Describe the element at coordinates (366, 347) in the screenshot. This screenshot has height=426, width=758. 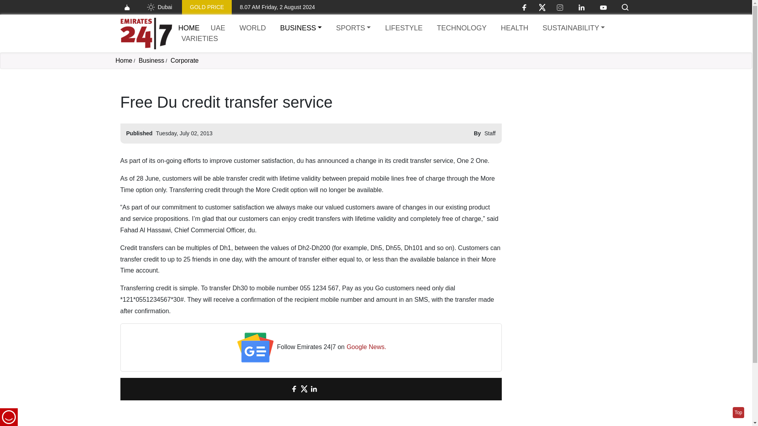
I see `Google News.` at that location.